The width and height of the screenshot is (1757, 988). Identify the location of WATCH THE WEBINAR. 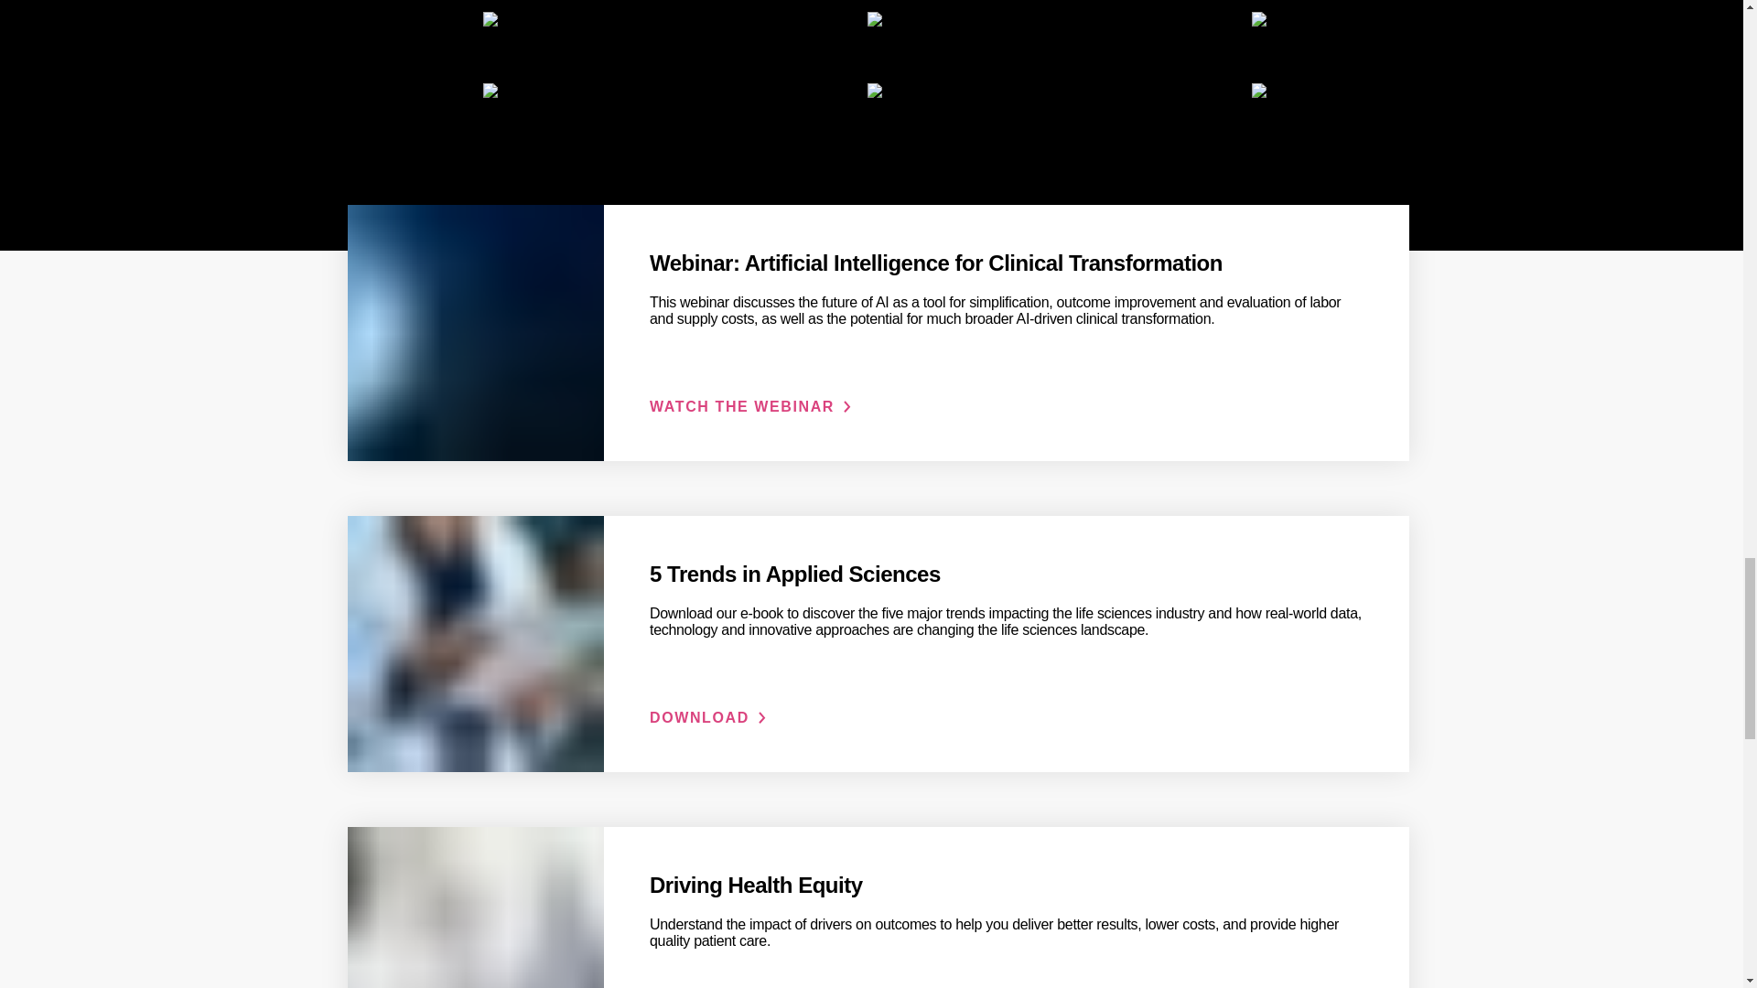
(750, 406).